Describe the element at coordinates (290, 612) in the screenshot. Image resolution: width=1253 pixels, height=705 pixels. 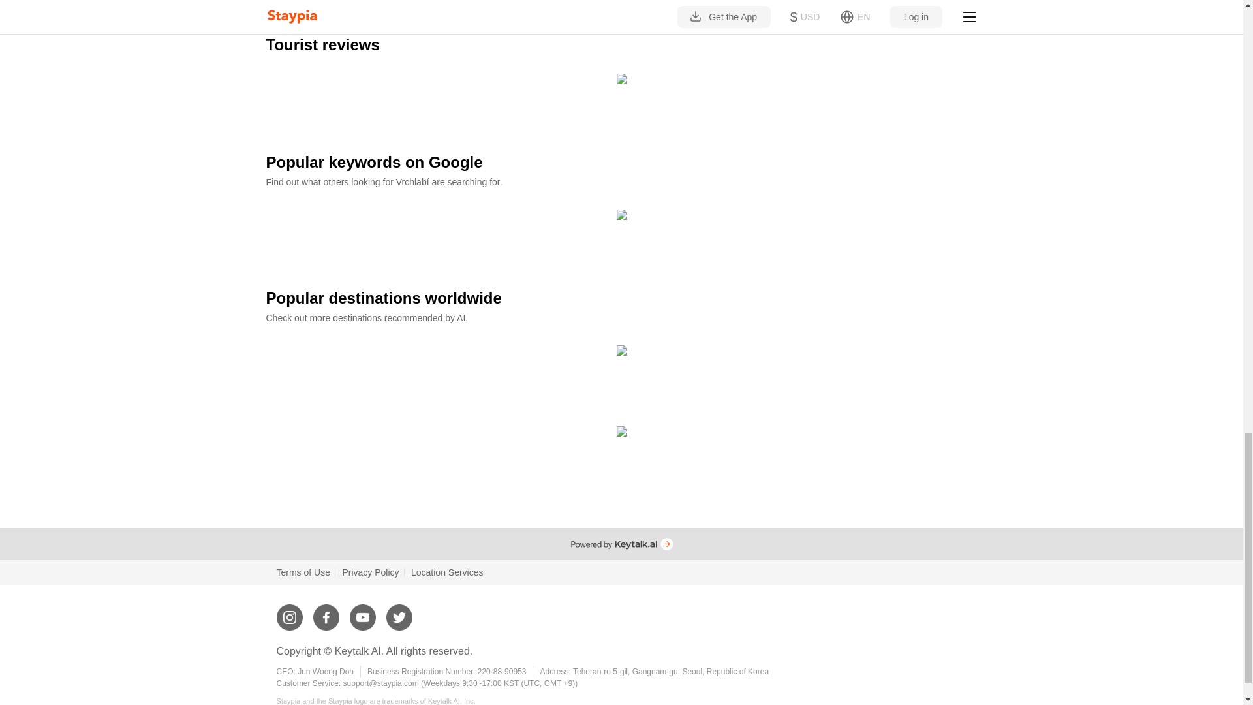
I see `instagram` at that location.